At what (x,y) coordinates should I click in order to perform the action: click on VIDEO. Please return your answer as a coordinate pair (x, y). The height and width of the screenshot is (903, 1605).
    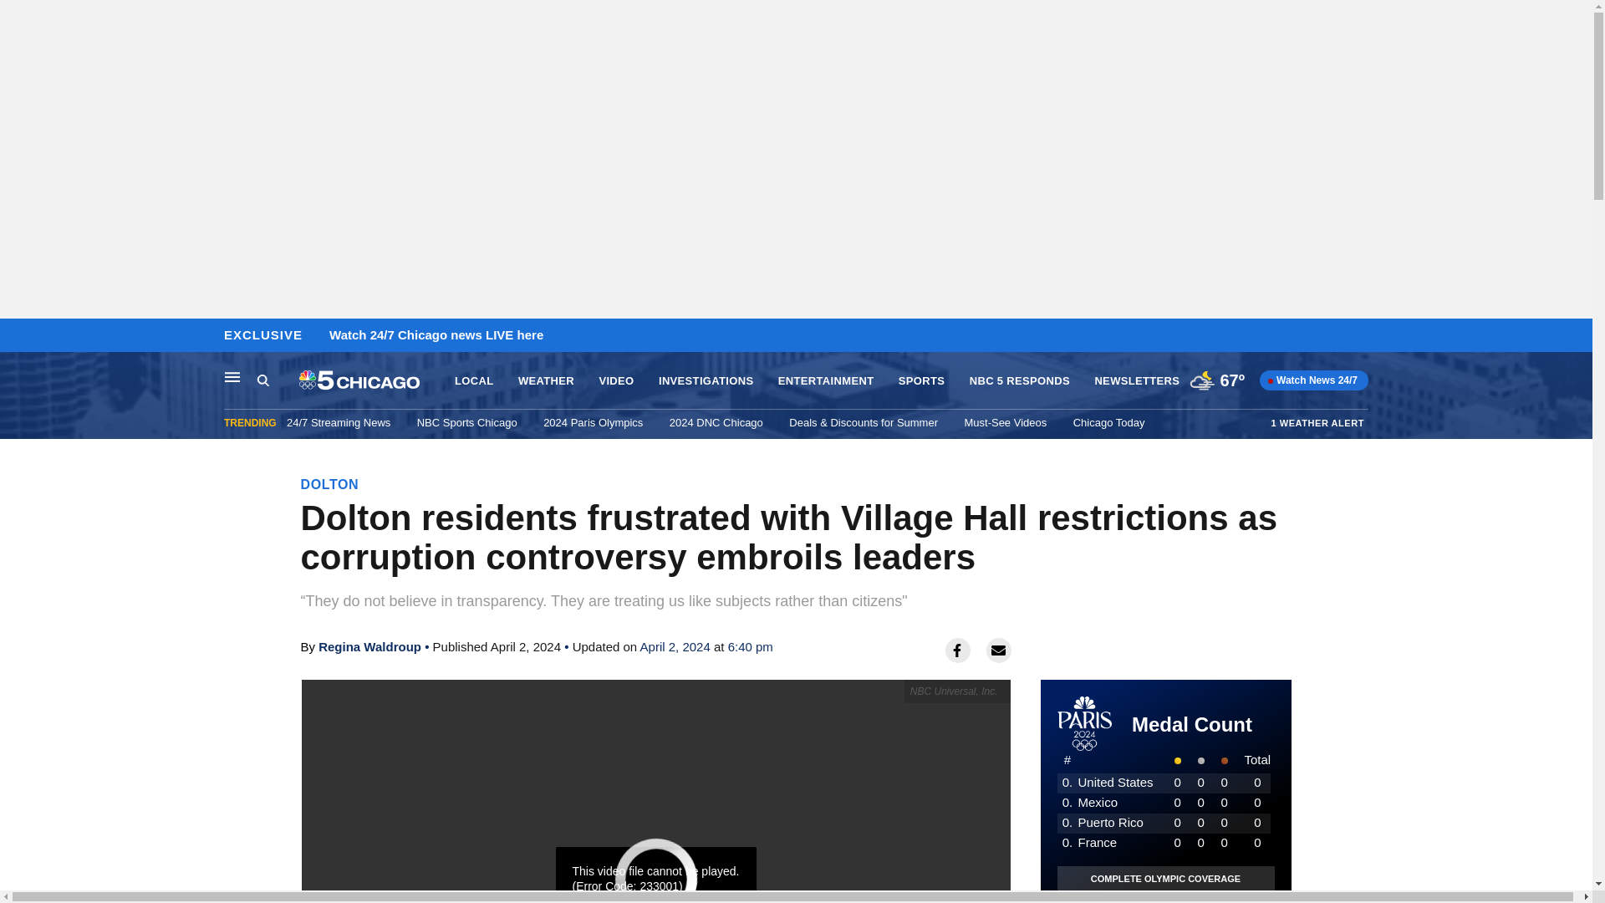
    Looking at the image, I should click on (616, 381).